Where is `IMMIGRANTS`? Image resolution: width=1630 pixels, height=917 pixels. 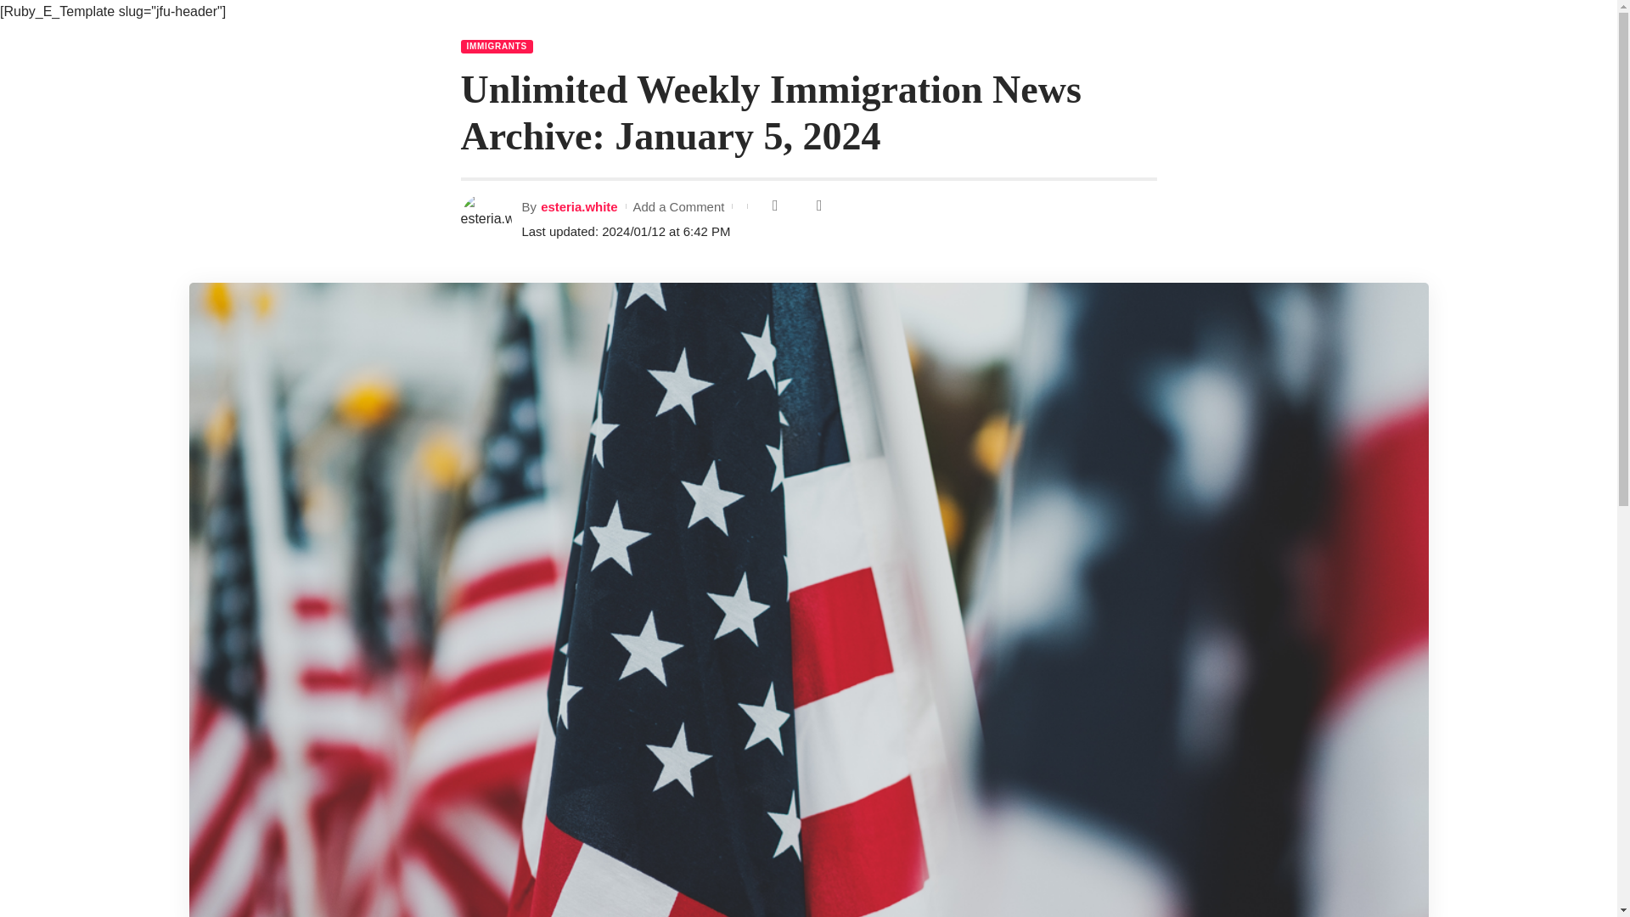
IMMIGRANTS is located at coordinates (496, 46).